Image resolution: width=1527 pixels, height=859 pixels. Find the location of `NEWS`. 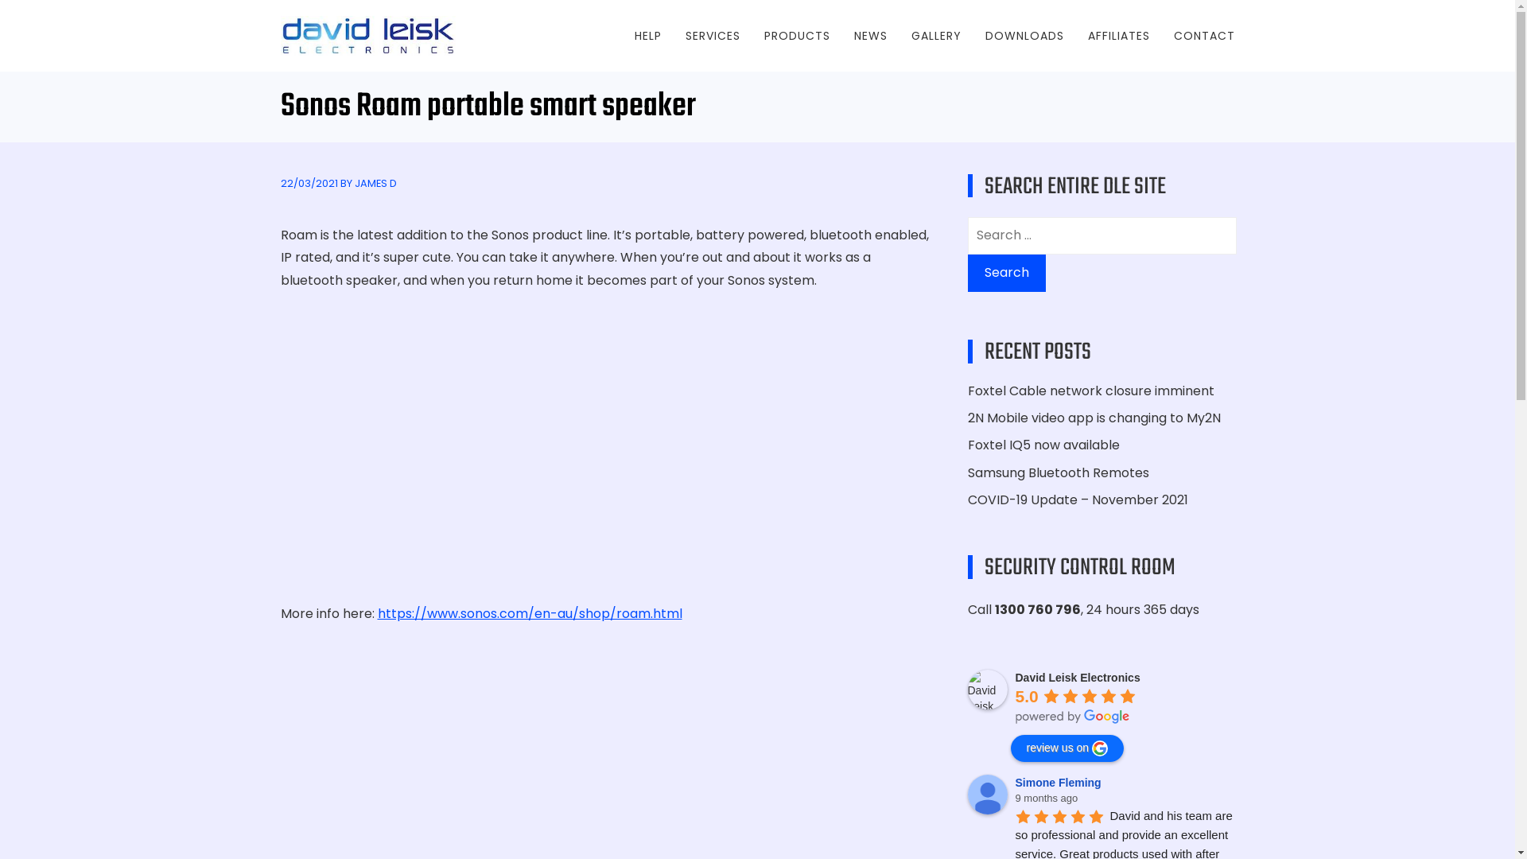

NEWS is located at coordinates (871, 36).